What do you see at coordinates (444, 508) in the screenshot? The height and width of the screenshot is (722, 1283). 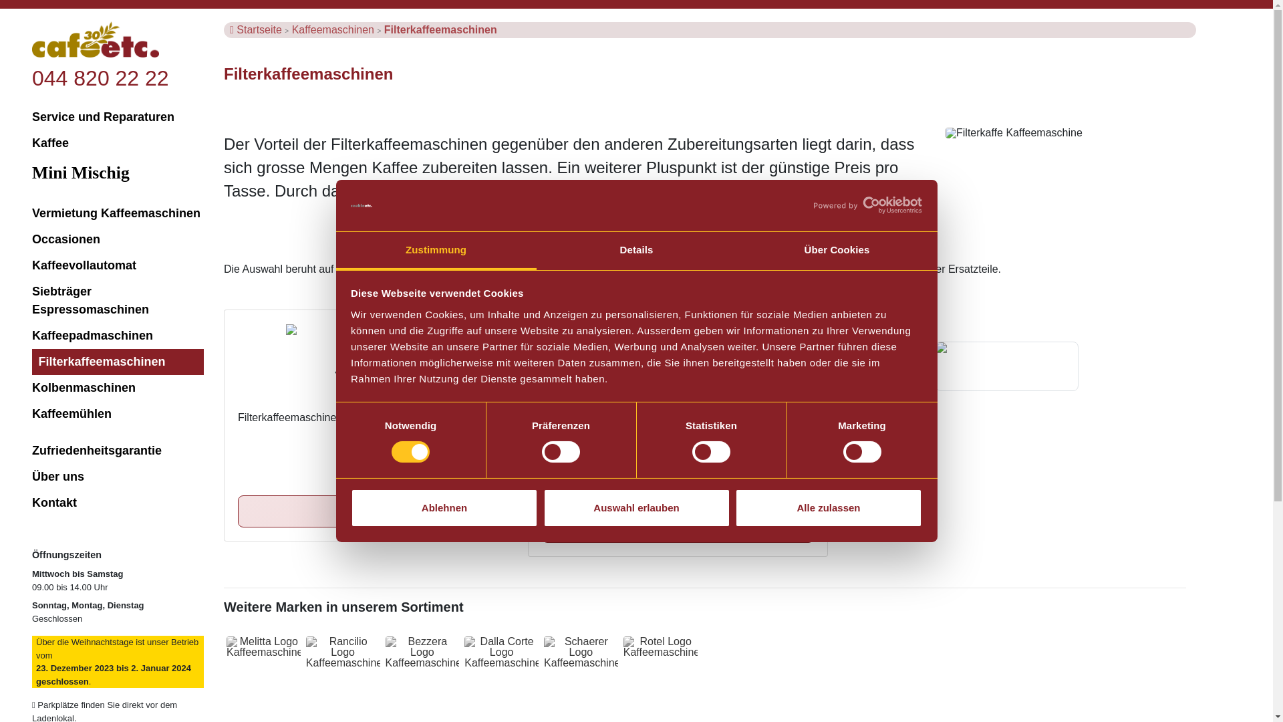 I see `Ablehnen` at bounding box center [444, 508].